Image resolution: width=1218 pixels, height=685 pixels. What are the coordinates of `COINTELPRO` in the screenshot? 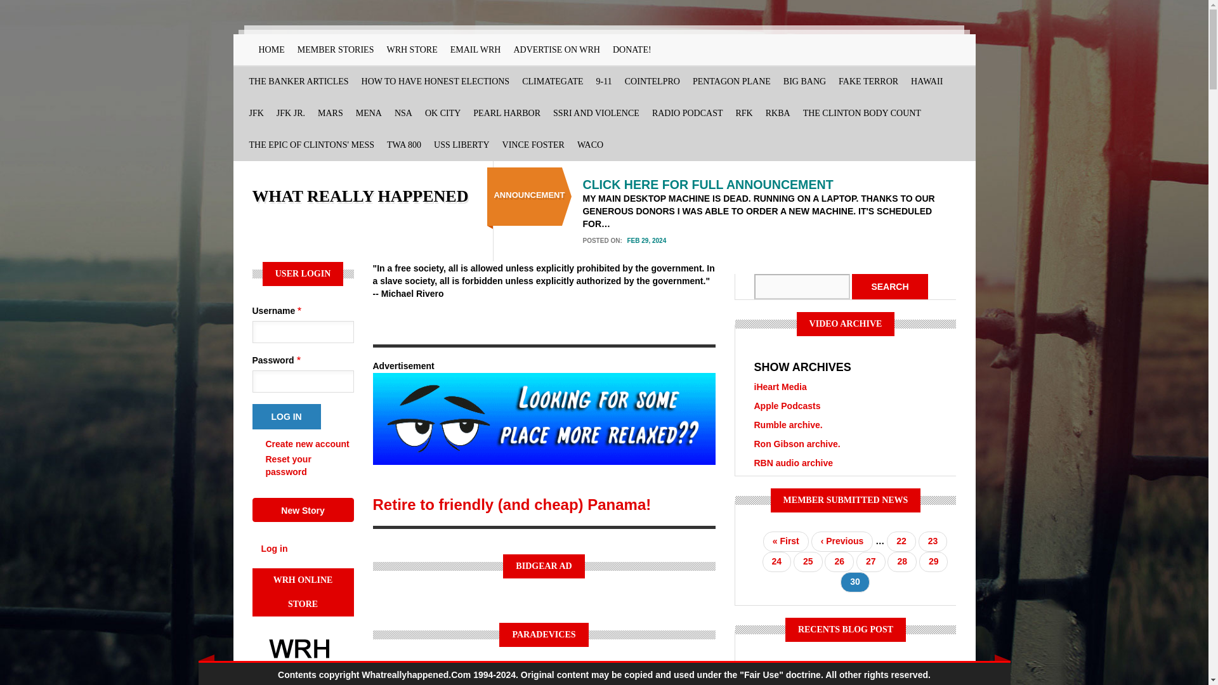 It's located at (652, 81).